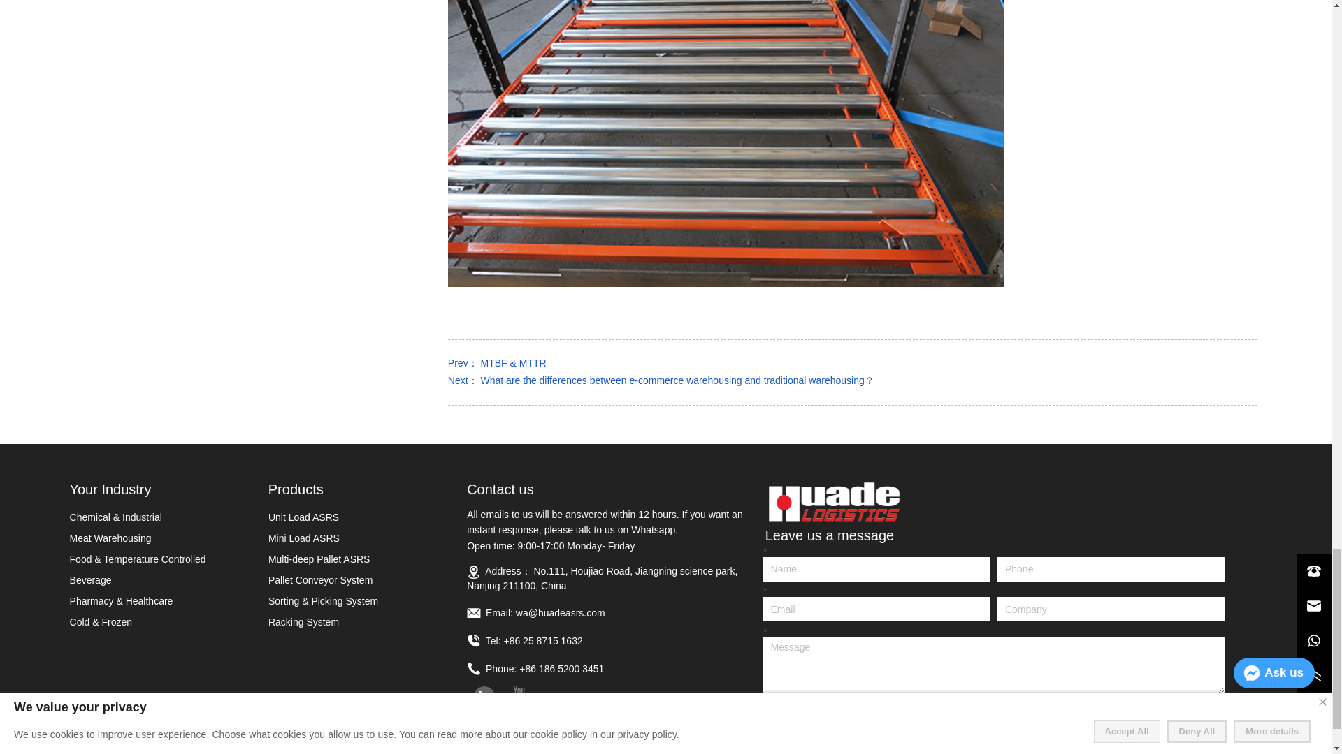  Describe the element at coordinates (349, 579) in the screenshot. I see `Pallet Conveyor System` at that location.